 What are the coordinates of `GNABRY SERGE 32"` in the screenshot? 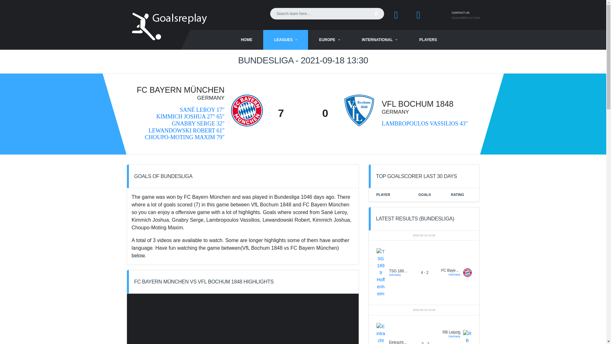 It's located at (198, 124).